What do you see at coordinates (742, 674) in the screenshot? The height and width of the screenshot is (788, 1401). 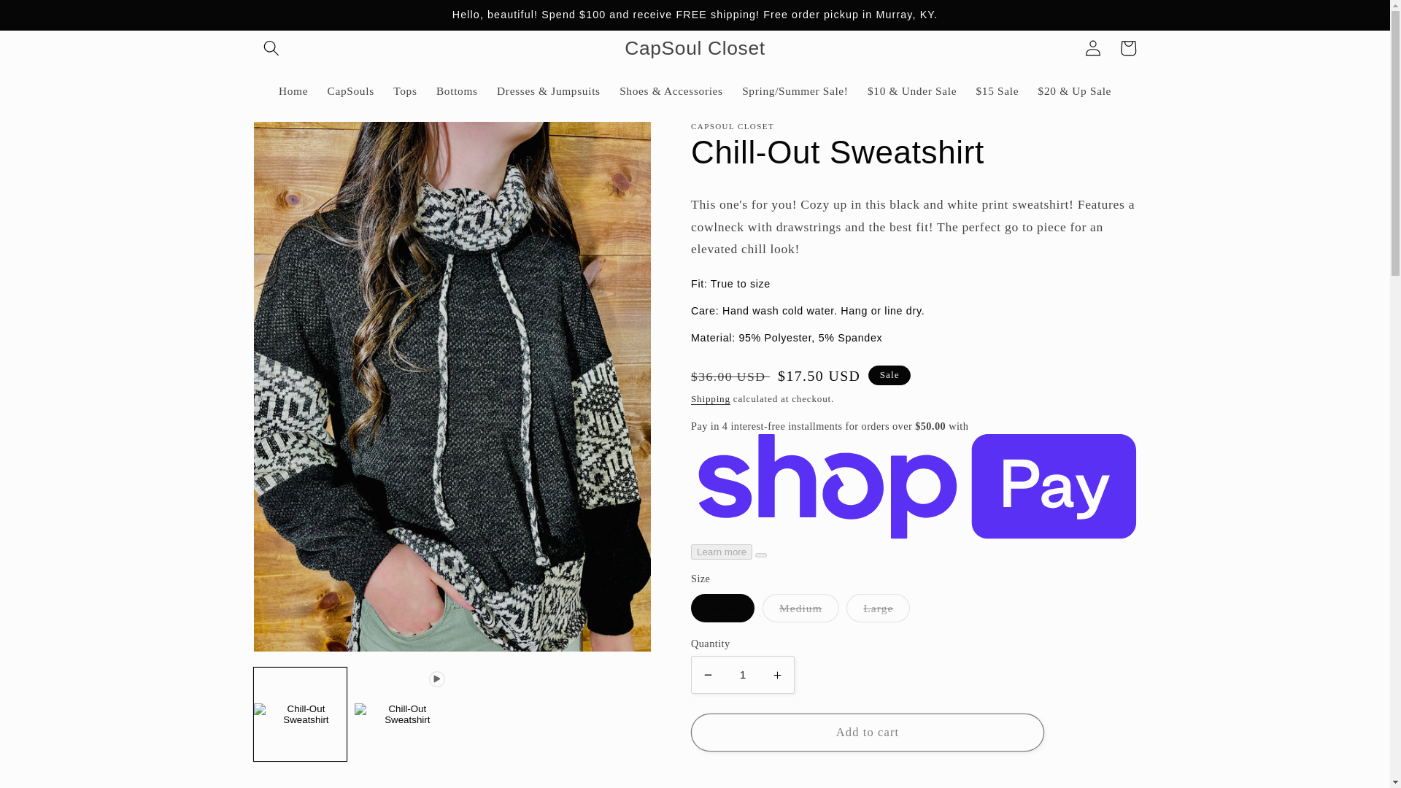 I see `1` at bounding box center [742, 674].